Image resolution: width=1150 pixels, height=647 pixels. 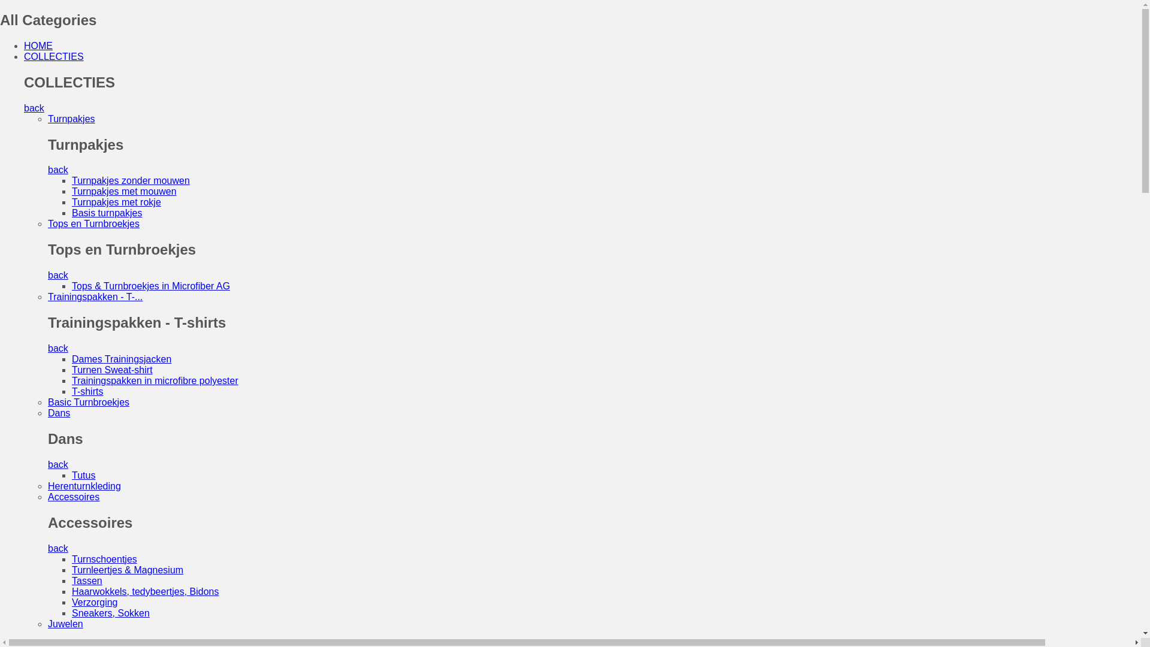 I want to click on Turnschoentjes, so click(x=104, y=560).